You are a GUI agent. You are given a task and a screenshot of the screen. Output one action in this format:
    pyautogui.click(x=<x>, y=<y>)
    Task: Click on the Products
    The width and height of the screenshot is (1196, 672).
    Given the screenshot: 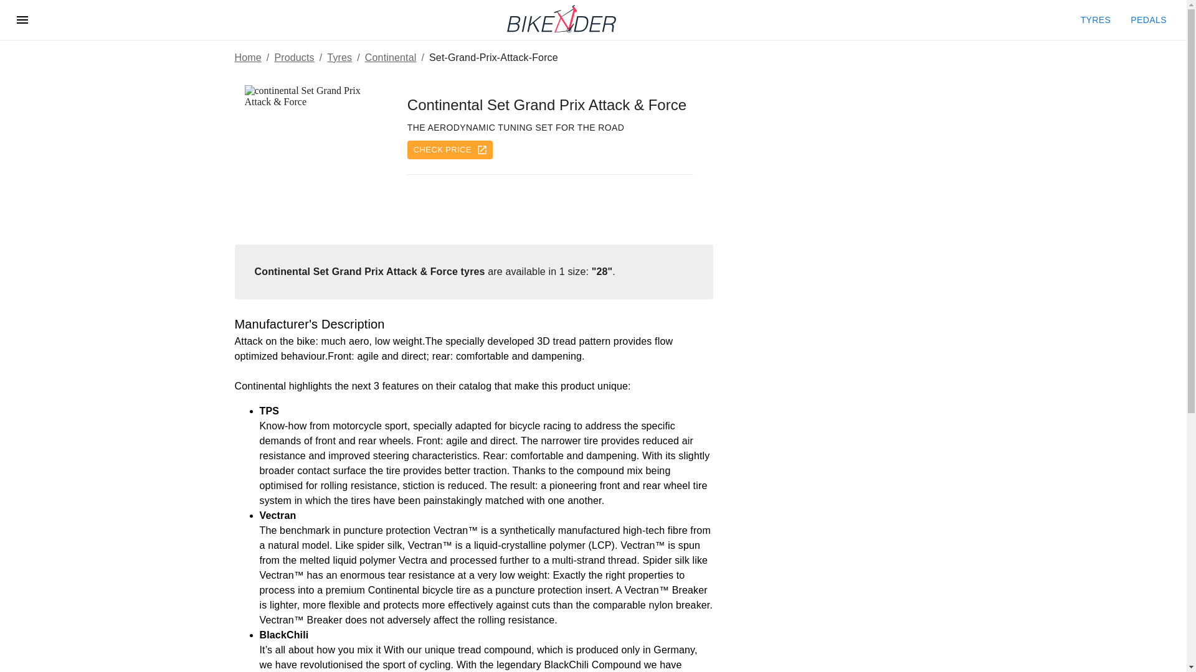 What is the action you would take?
    pyautogui.click(x=293, y=57)
    